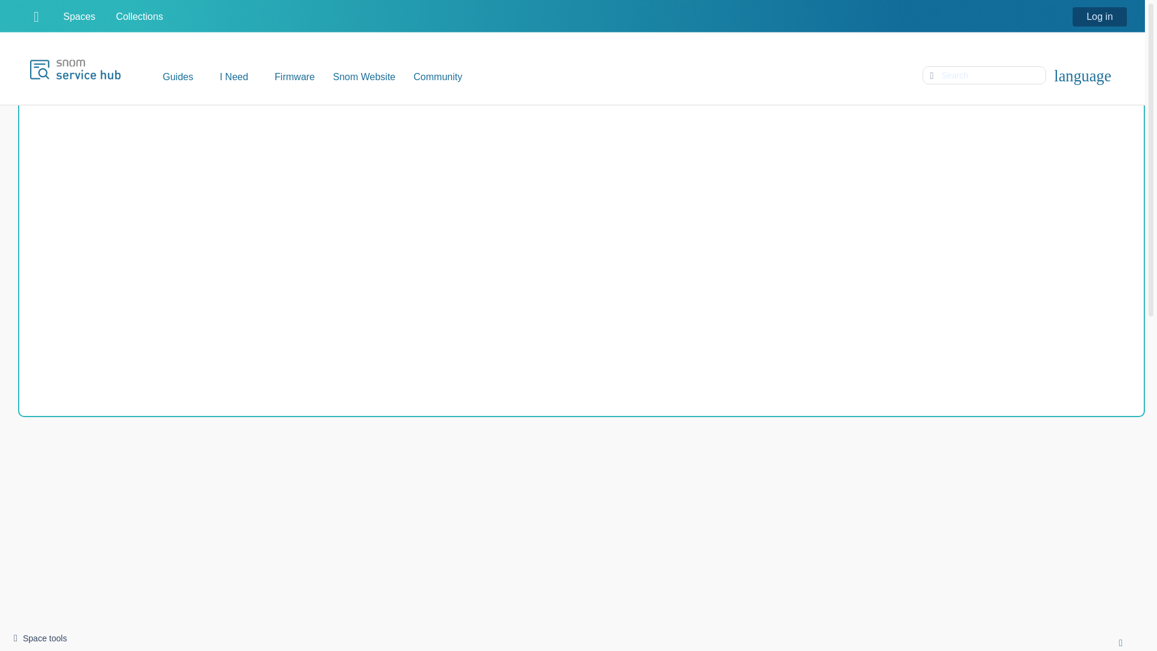 Image resolution: width=1157 pixels, height=651 pixels. Describe the element at coordinates (65, 117) in the screenshot. I see `Snom Service Hub` at that location.